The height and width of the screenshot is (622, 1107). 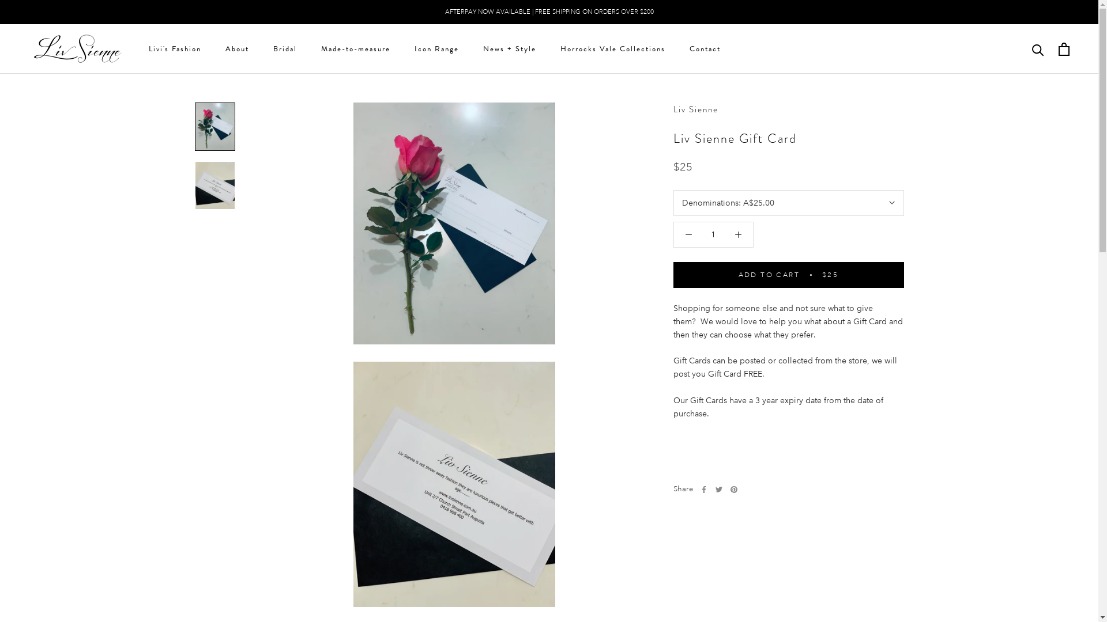 What do you see at coordinates (285, 49) in the screenshot?
I see `Bridal
Bridal` at bounding box center [285, 49].